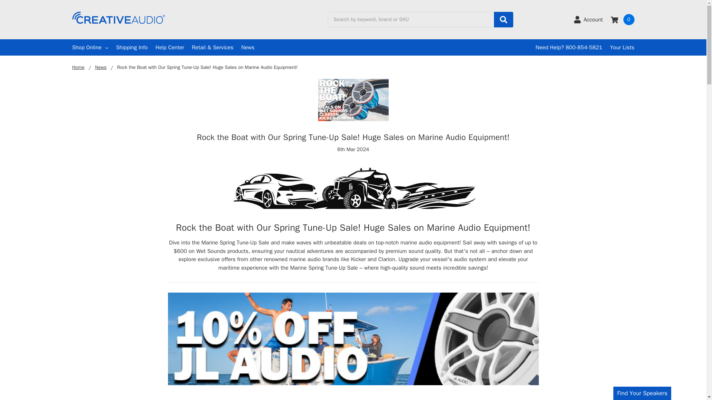 The width and height of the screenshot is (712, 400). I want to click on Account, so click(588, 19).